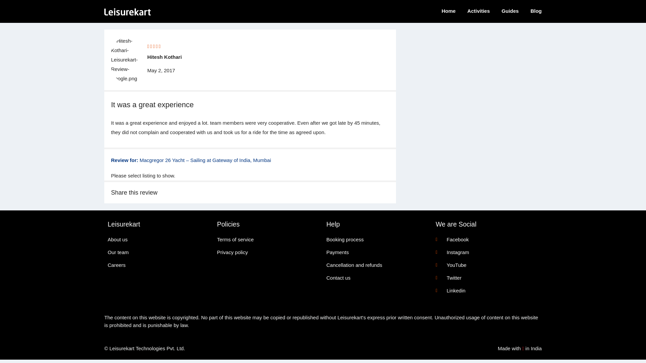  I want to click on YouTube, so click(487, 265).